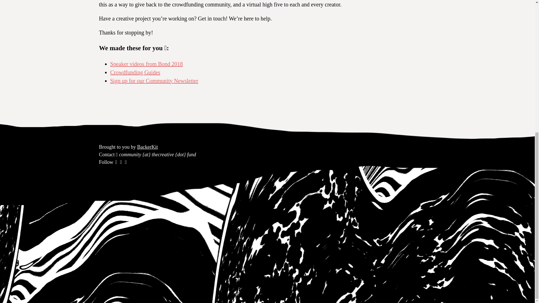 Image resolution: width=539 pixels, height=303 pixels. Describe the element at coordinates (146, 64) in the screenshot. I see `Speaker videos from Bond 2018` at that location.